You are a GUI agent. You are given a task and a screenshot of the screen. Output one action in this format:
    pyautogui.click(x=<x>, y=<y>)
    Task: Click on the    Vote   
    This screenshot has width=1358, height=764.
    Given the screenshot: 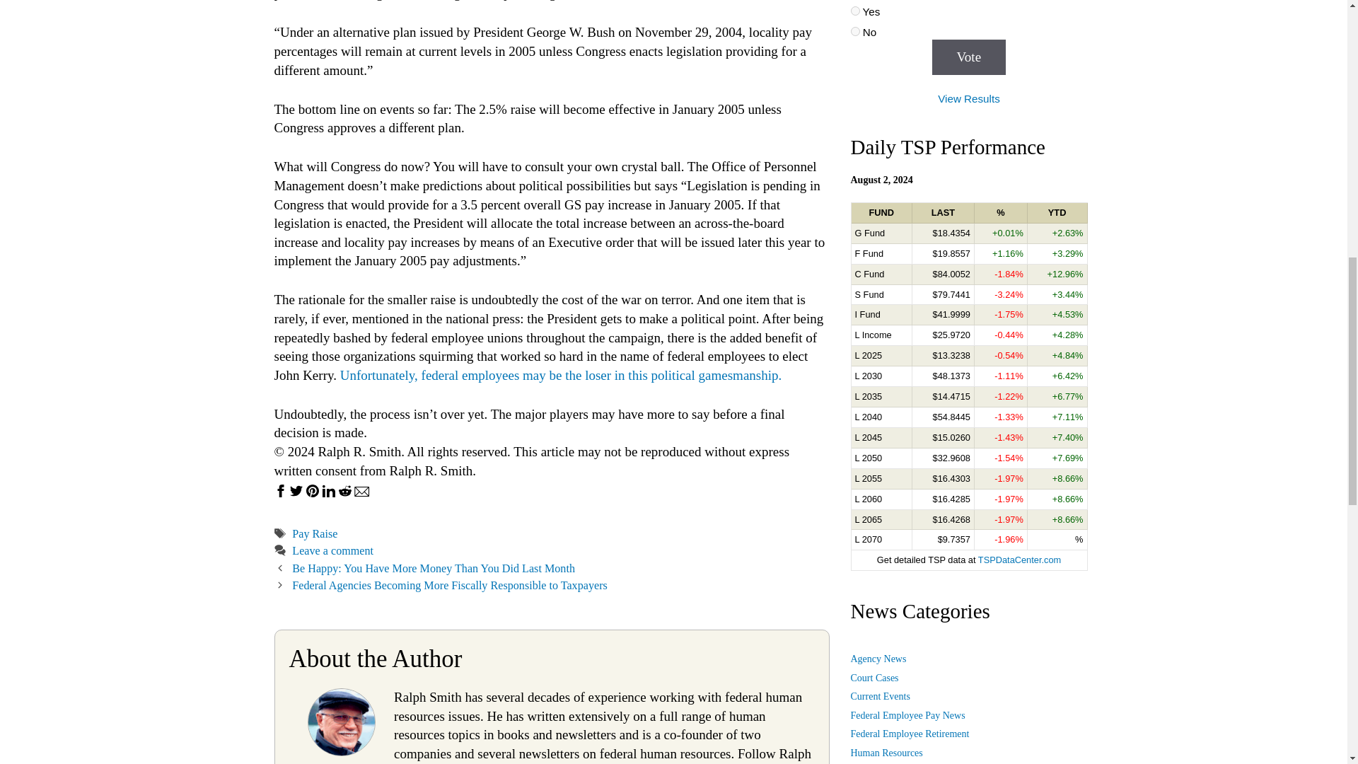 What is the action you would take?
    pyautogui.click(x=969, y=57)
    